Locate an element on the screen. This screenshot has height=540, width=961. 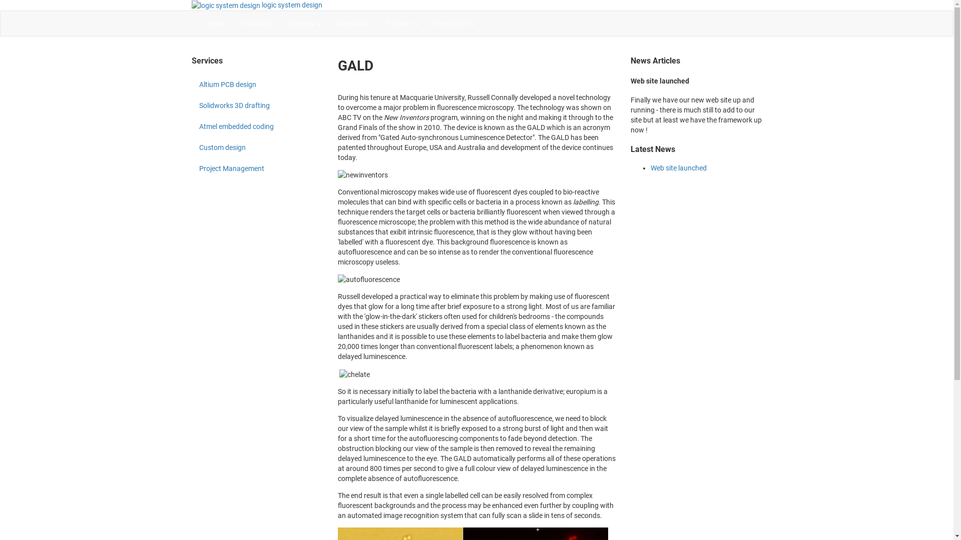
Custom design is located at coordinates (257, 147).